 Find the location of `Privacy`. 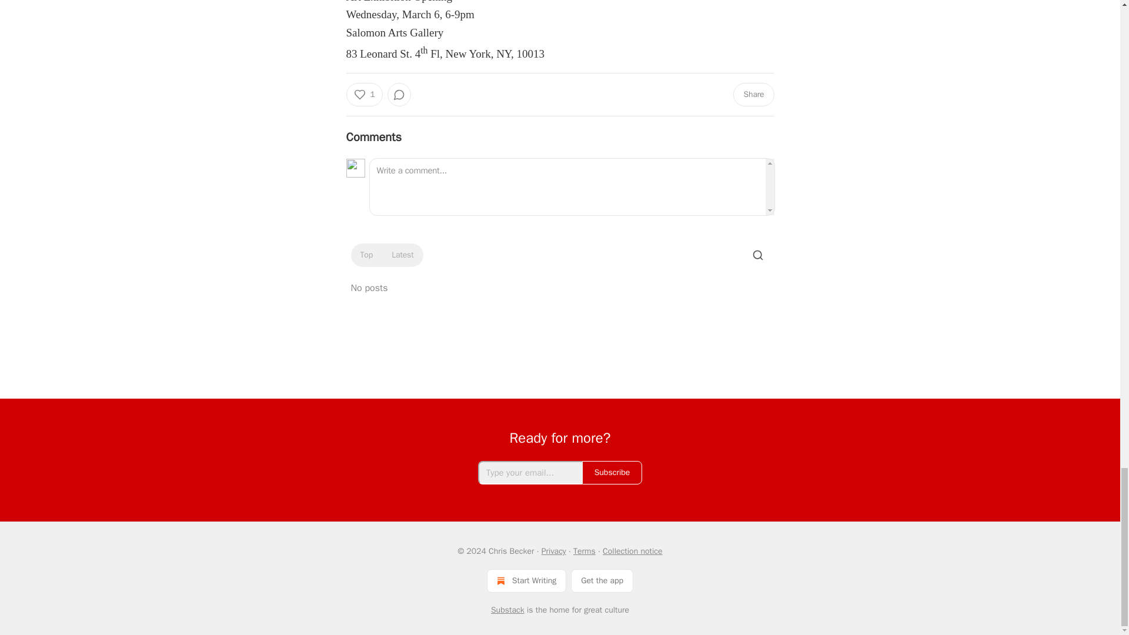

Privacy is located at coordinates (554, 551).